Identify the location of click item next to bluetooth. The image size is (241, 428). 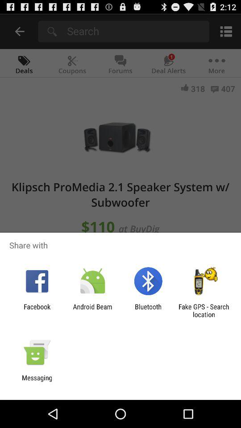
(204, 310).